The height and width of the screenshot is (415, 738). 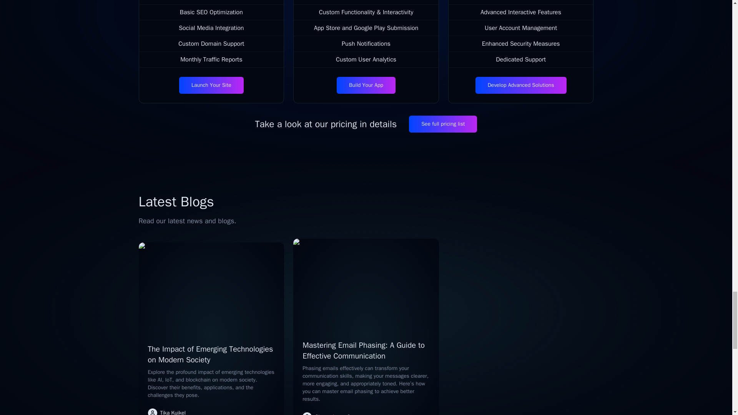 I want to click on Launch Your Site, so click(x=211, y=85).